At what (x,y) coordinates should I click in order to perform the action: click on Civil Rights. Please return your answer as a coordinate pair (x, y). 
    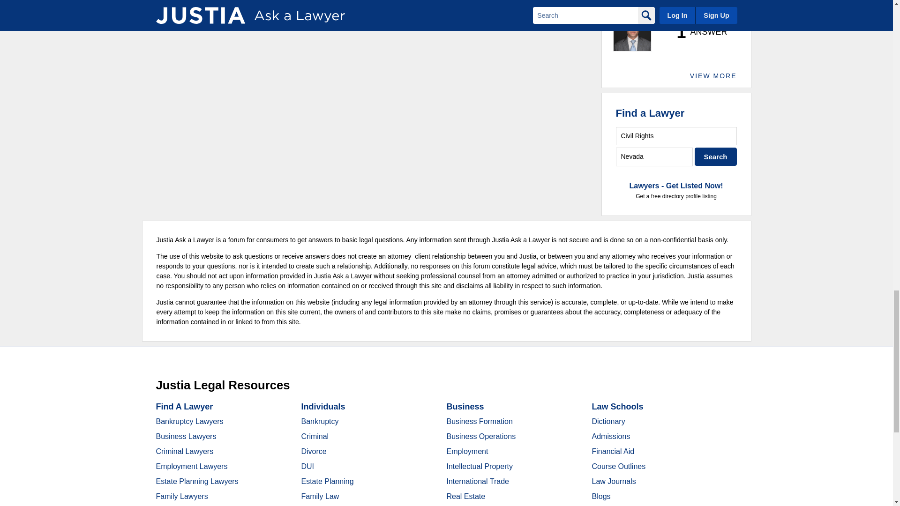
    Looking at the image, I should click on (676, 136).